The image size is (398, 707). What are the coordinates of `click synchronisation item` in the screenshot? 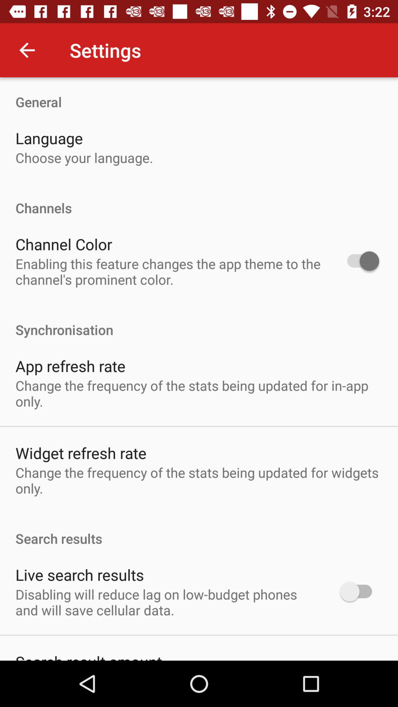 It's located at (199, 322).